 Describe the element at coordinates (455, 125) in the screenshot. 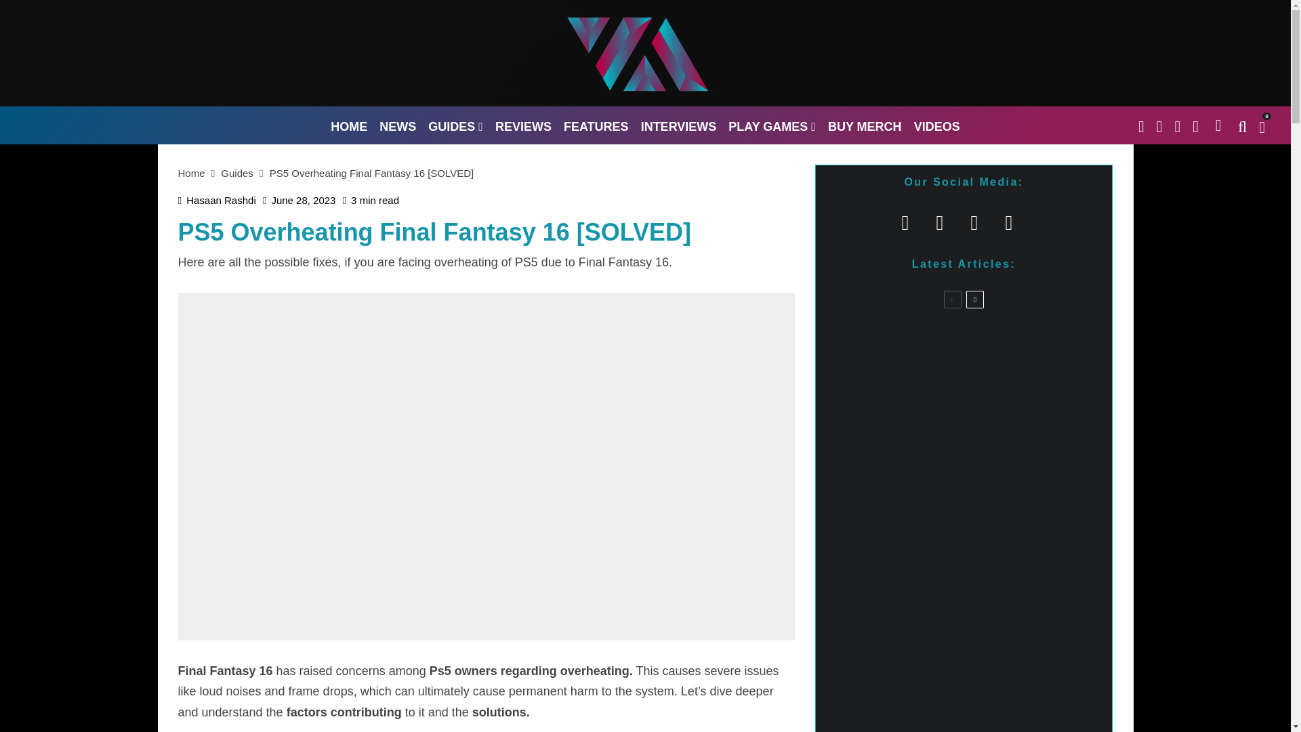

I see `GUIDES` at that location.